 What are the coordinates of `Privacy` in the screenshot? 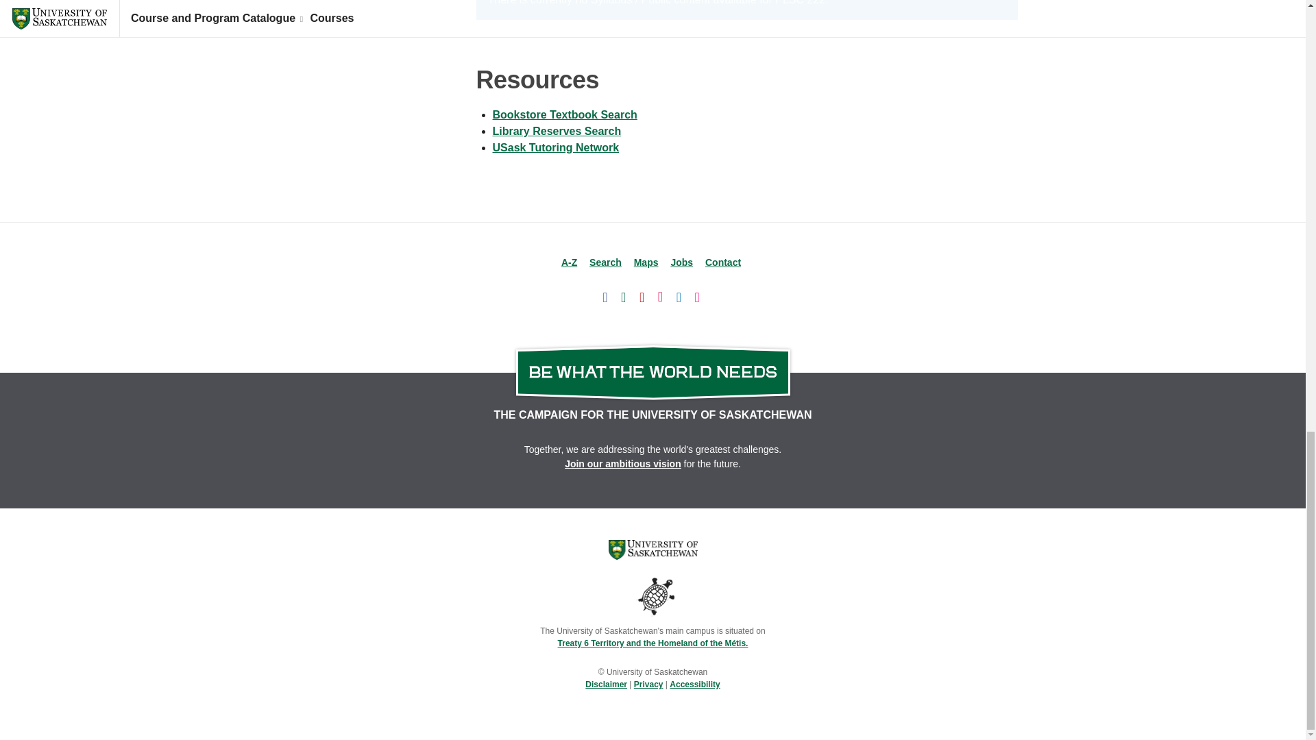 It's located at (648, 684).